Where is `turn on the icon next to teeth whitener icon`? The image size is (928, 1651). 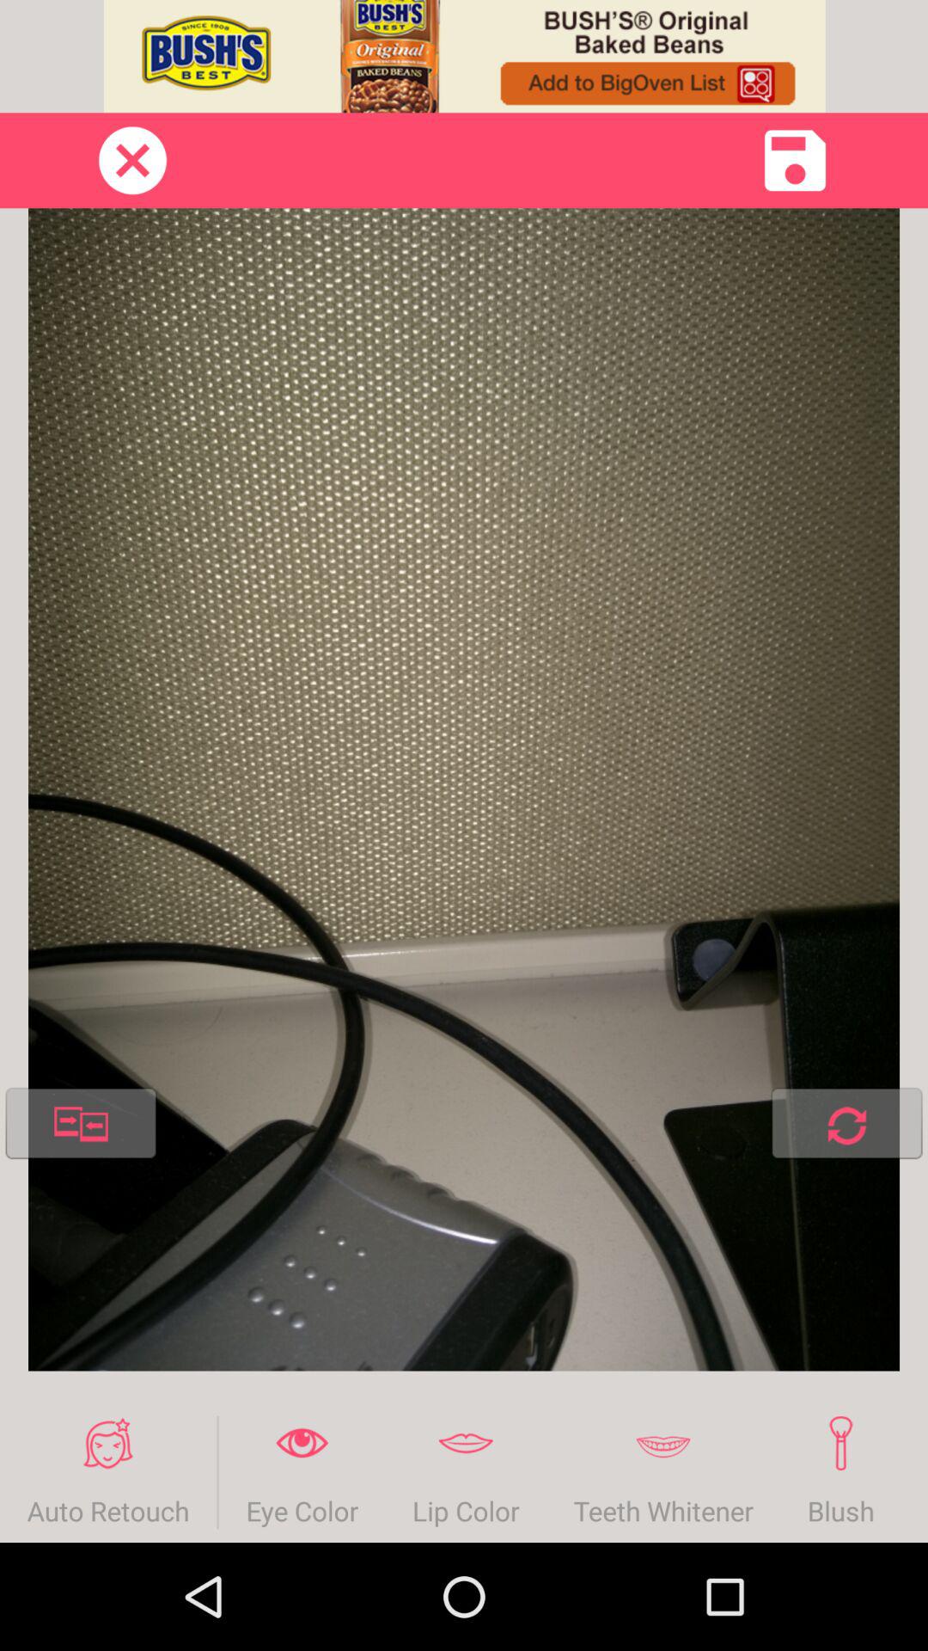
turn on the icon next to teeth whitener icon is located at coordinates (466, 1472).